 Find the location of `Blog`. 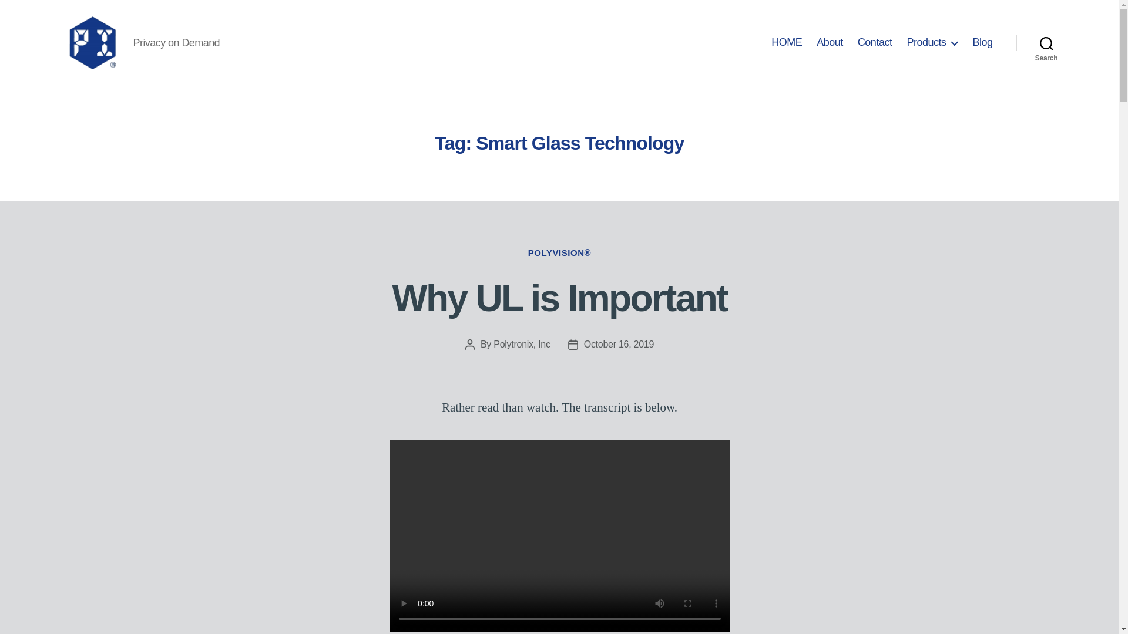

Blog is located at coordinates (982, 42).